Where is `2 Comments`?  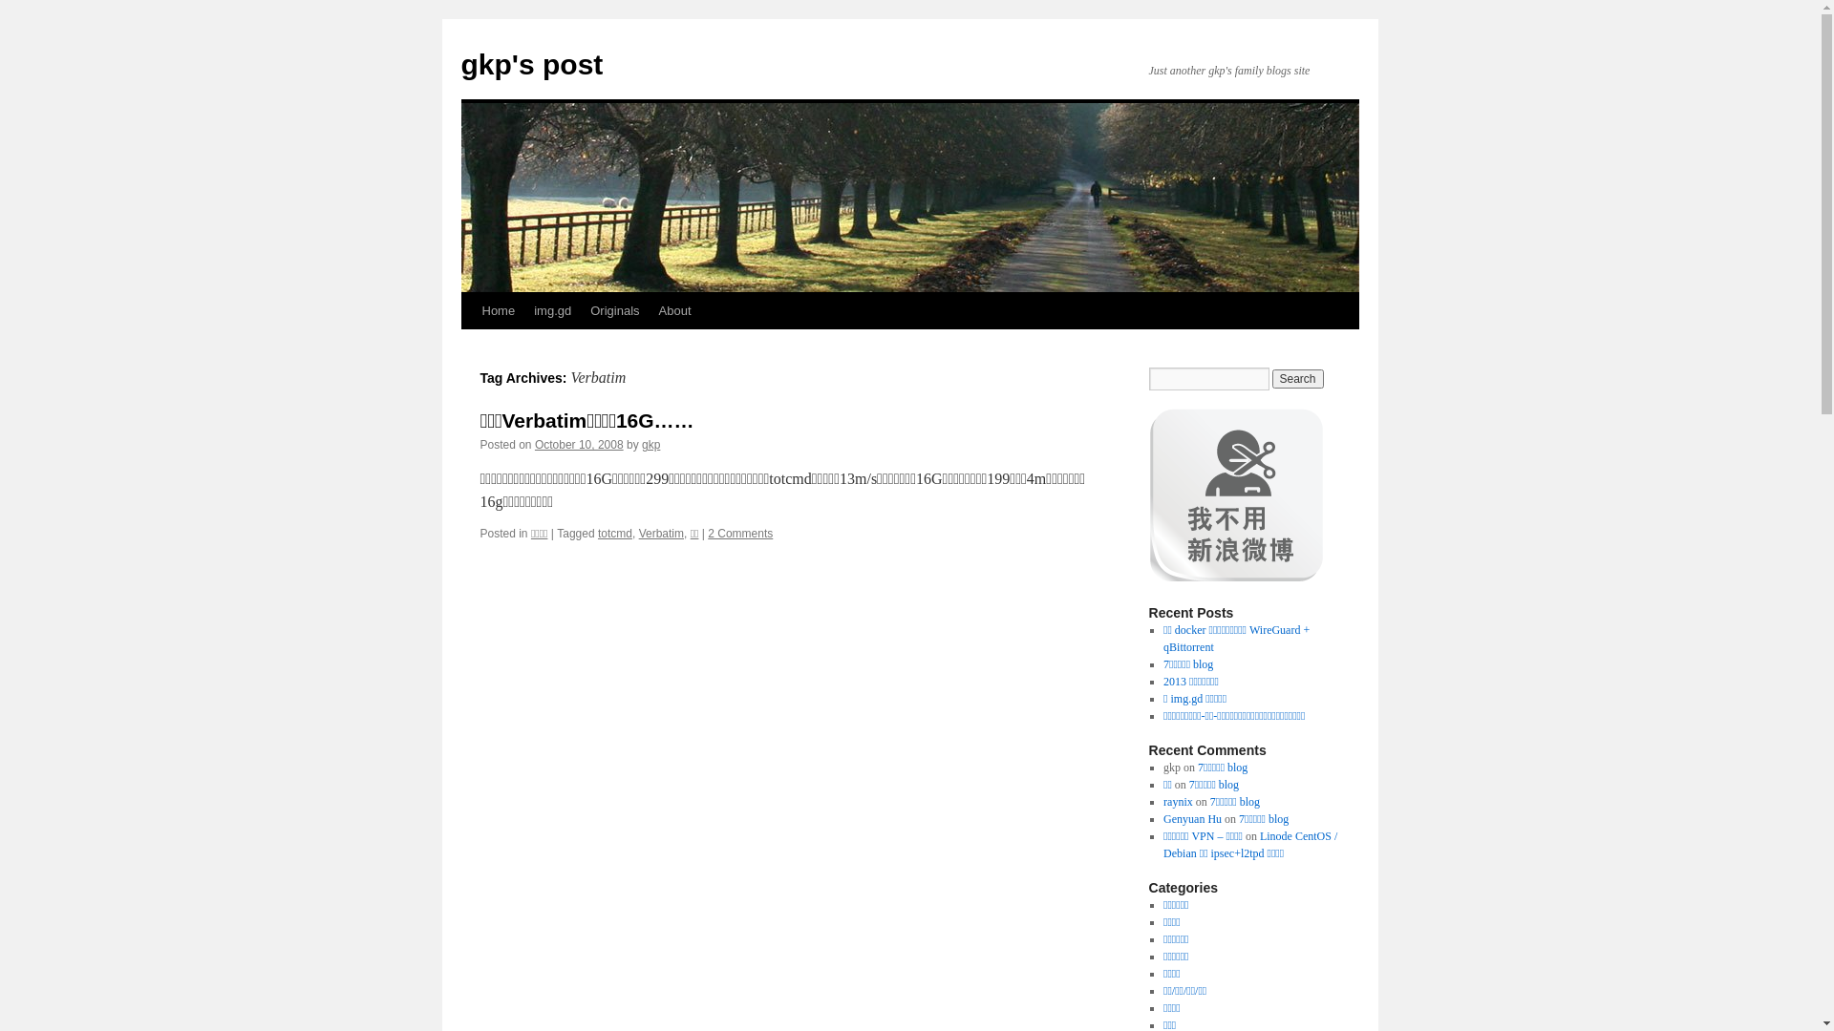 2 Comments is located at coordinates (740, 534).